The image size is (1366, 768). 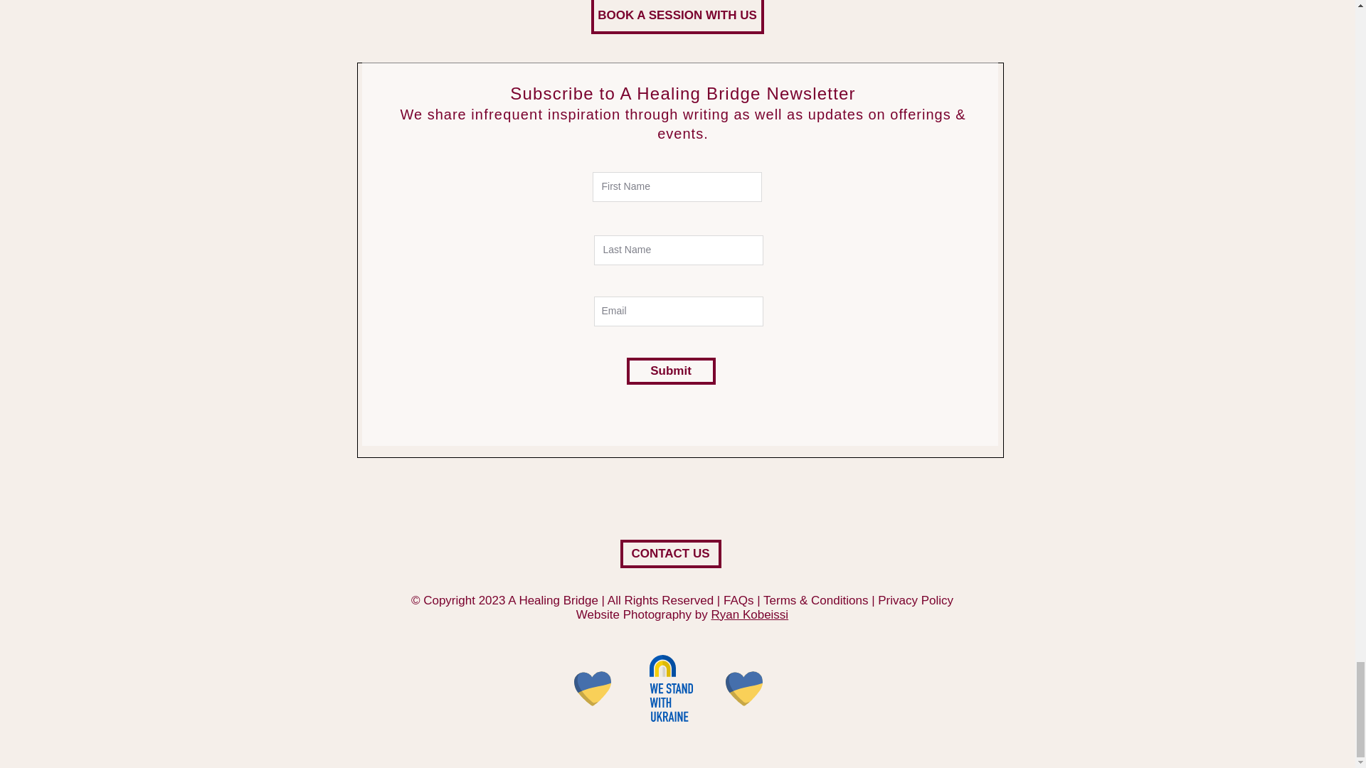 I want to click on BOOK A SESSION WITH US, so click(x=677, y=17).